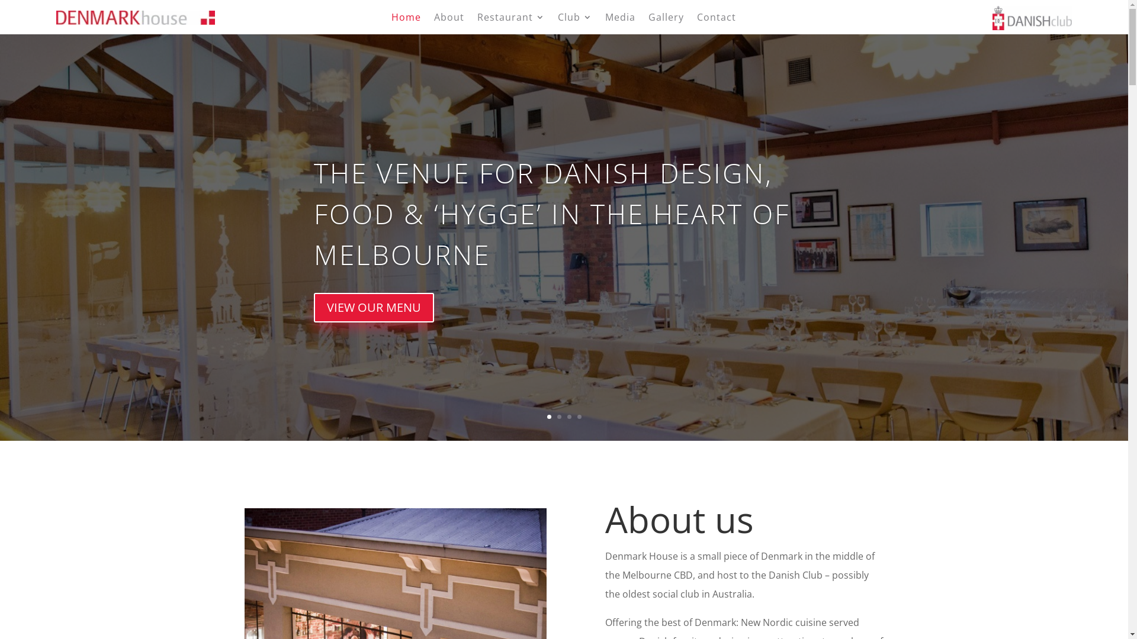  Describe the element at coordinates (374, 308) in the screenshot. I see `VIEW OUR MENU` at that location.